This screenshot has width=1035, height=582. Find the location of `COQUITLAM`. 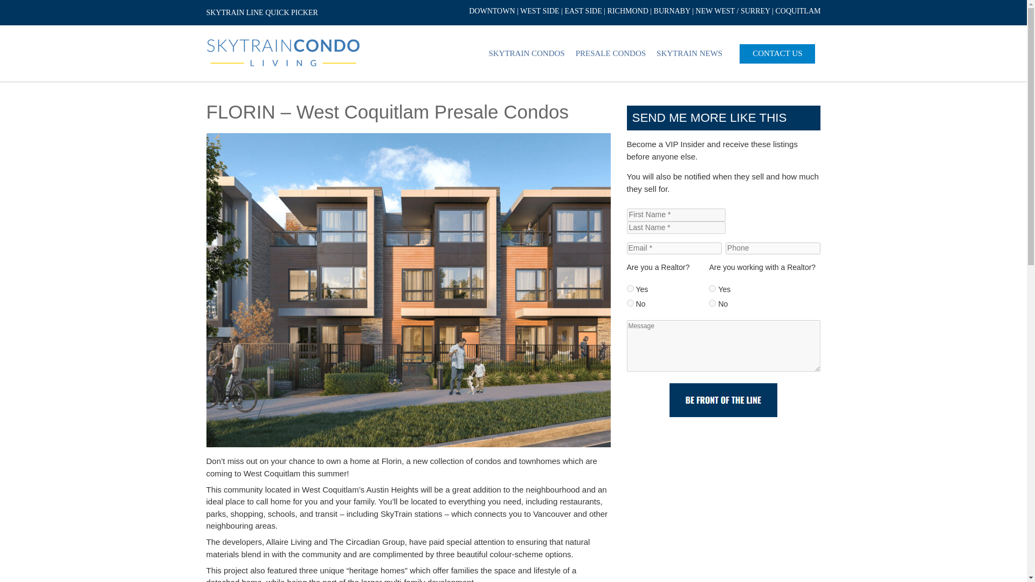

COQUITLAM is located at coordinates (798, 11).